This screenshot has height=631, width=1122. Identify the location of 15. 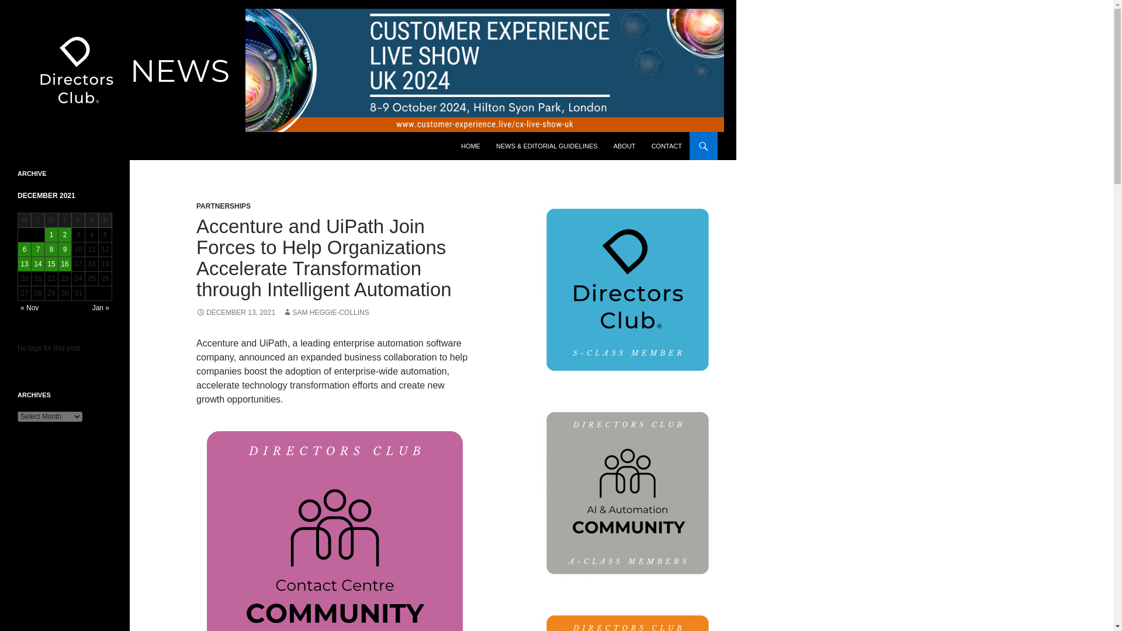
(51, 264).